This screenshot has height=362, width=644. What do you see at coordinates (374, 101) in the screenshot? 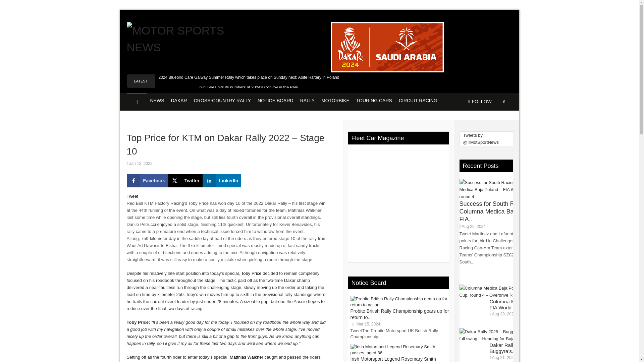
I see `TOURING CARS` at bounding box center [374, 101].